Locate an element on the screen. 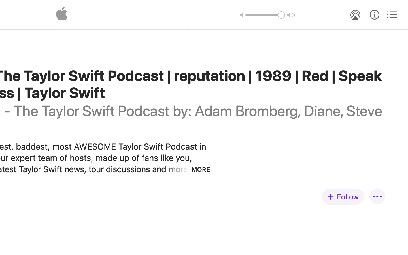 This screenshot has width=408, height=255. 1.0 is located at coordinates (265, 15).